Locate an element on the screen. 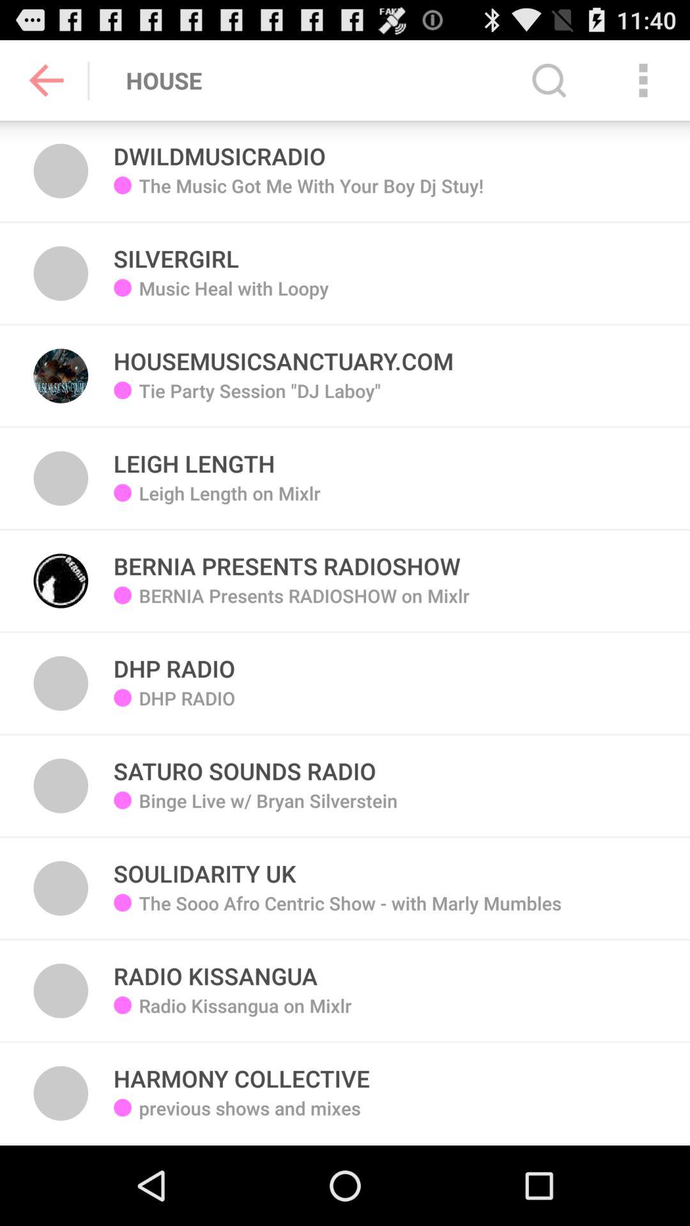 The width and height of the screenshot is (690, 1226). turn on item next to dwildmusicradio item is located at coordinates (549, 80).